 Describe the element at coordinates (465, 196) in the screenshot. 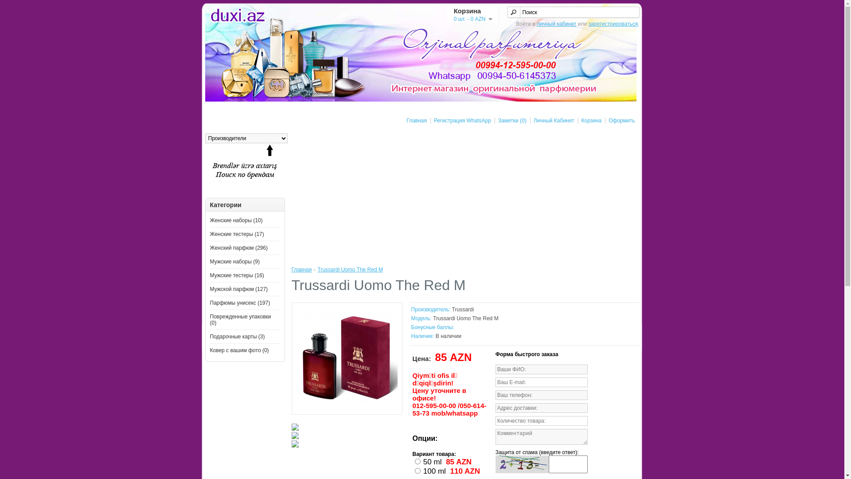

I see `Advertisement` at that location.